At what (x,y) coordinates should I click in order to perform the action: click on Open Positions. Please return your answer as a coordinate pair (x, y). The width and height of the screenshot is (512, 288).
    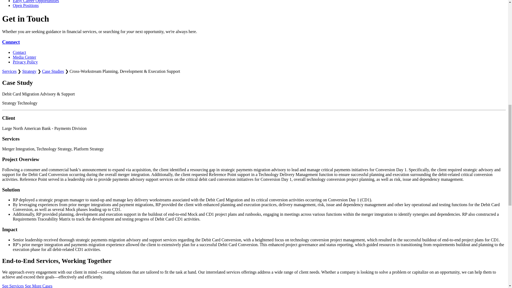
    Looking at the image, I should click on (26, 5).